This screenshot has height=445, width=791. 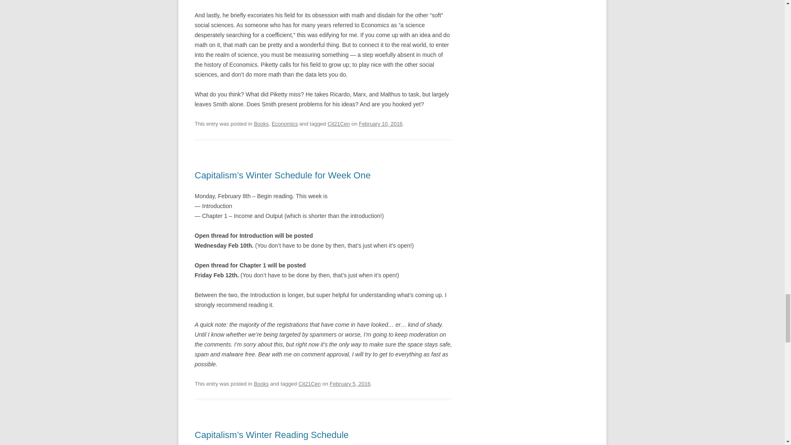 I want to click on Economics, so click(x=284, y=124).